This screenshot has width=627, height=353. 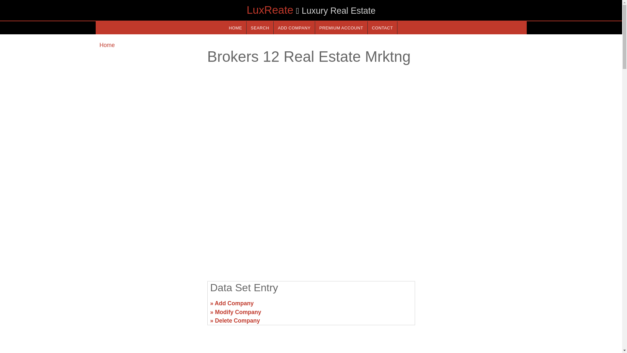 What do you see at coordinates (235, 27) in the screenshot?
I see `HOME` at bounding box center [235, 27].